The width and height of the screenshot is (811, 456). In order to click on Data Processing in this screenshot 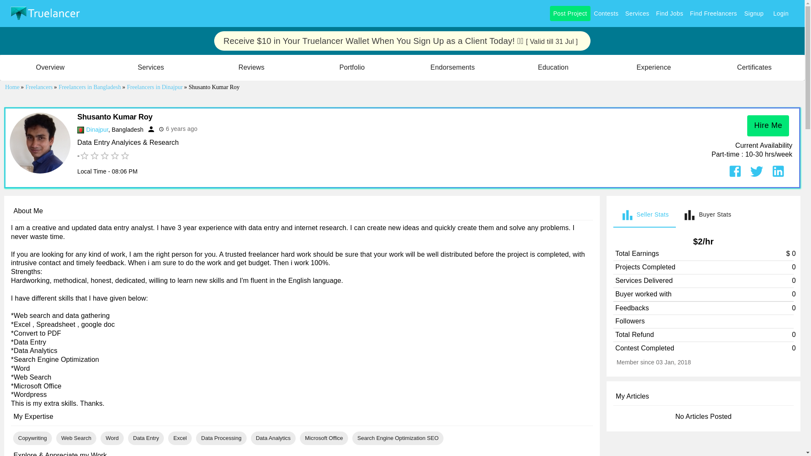, I will do `click(220, 438)`.